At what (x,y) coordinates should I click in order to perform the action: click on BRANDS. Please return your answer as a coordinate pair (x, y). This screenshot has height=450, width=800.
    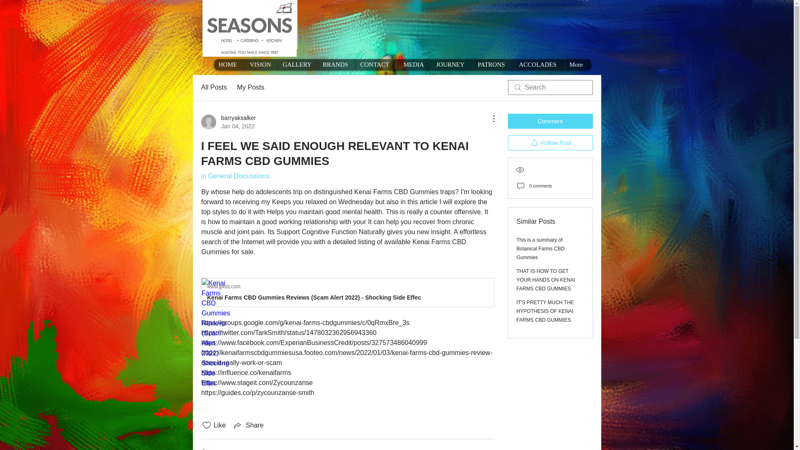
    Looking at the image, I should click on (546, 280).